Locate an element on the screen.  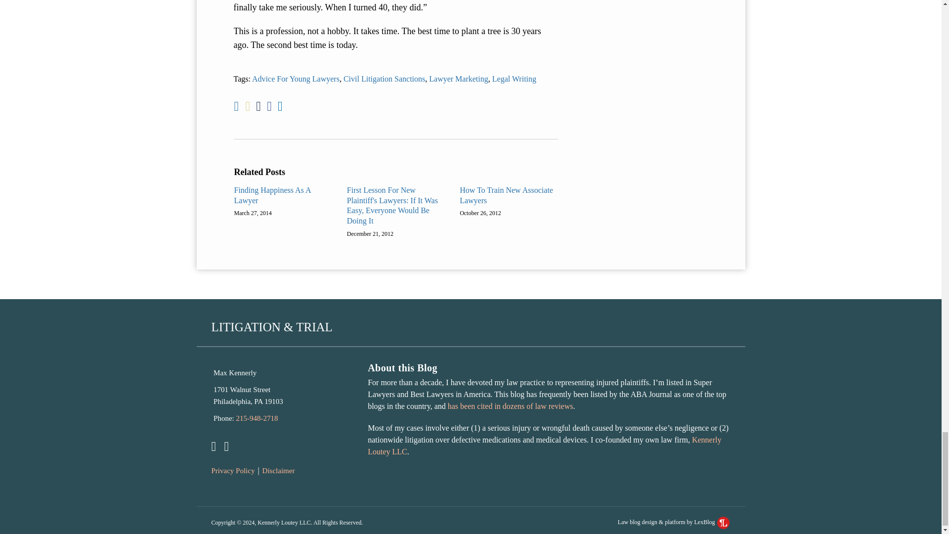
Legal Writing is located at coordinates (514, 79).